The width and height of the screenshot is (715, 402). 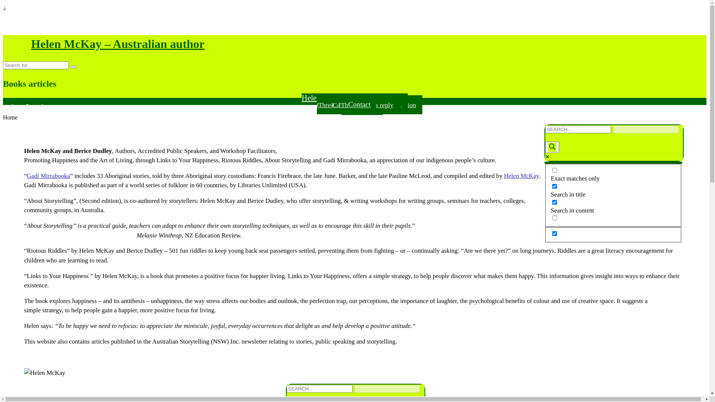 I want to click on Bicky, so click(x=369, y=105).